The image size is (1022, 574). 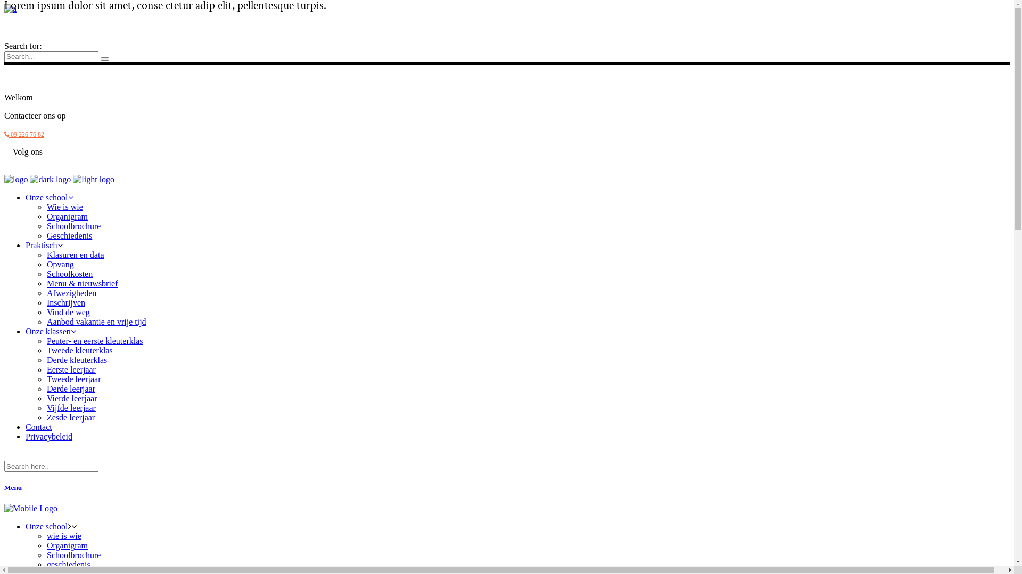 What do you see at coordinates (71, 370) in the screenshot?
I see `Eerste leerjaar` at bounding box center [71, 370].